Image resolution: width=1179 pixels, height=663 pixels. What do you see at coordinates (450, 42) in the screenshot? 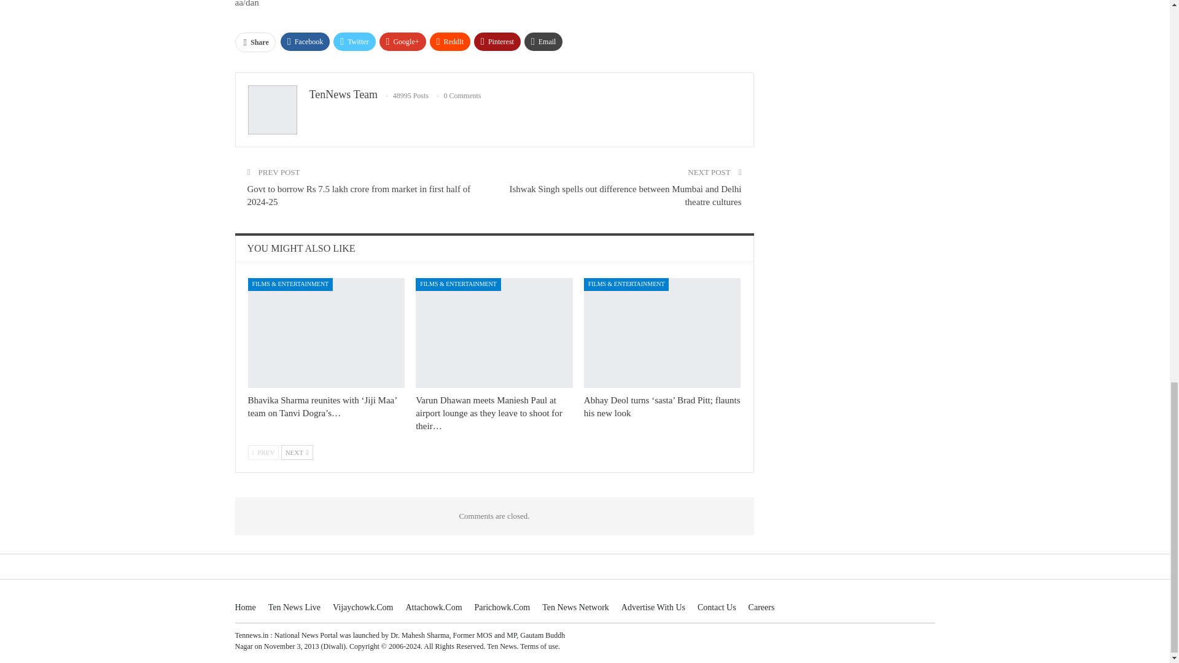
I see `ReddIt` at bounding box center [450, 42].